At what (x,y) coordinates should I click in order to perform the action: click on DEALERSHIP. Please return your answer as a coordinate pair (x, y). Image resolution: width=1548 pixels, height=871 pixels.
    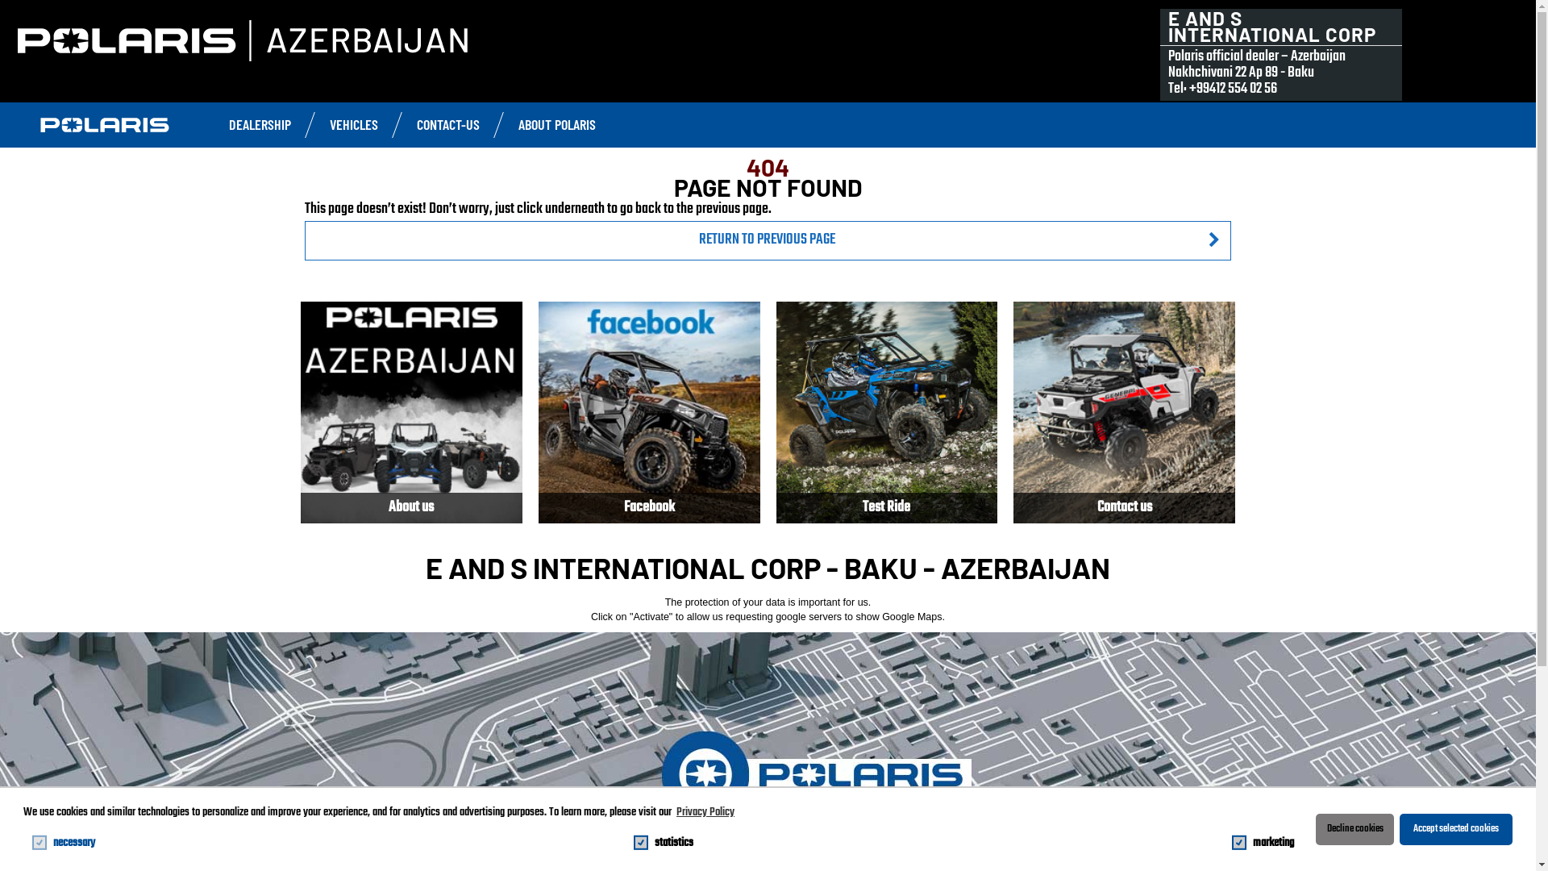
    Looking at the image, I should click on (260, 124).